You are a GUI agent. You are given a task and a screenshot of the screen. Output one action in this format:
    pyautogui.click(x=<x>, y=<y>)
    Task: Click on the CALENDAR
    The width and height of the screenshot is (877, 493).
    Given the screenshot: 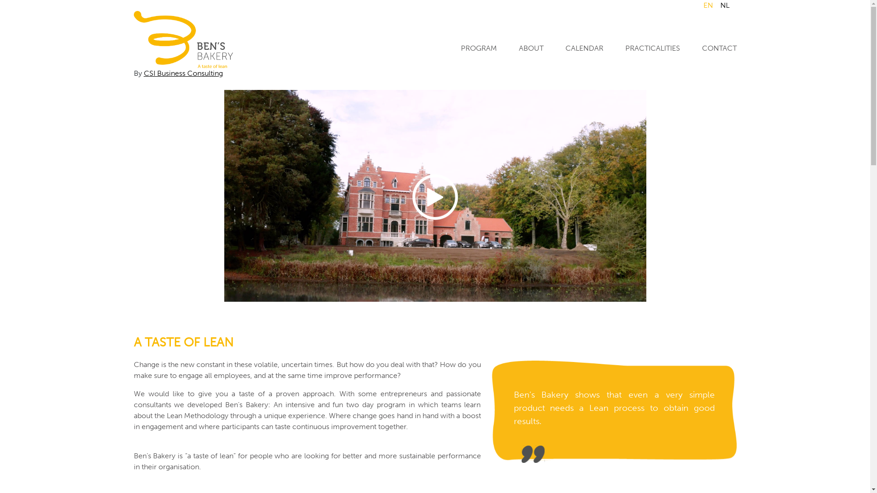 What is the action you would take?
    pyautogui.click(x=585, y=48)
    